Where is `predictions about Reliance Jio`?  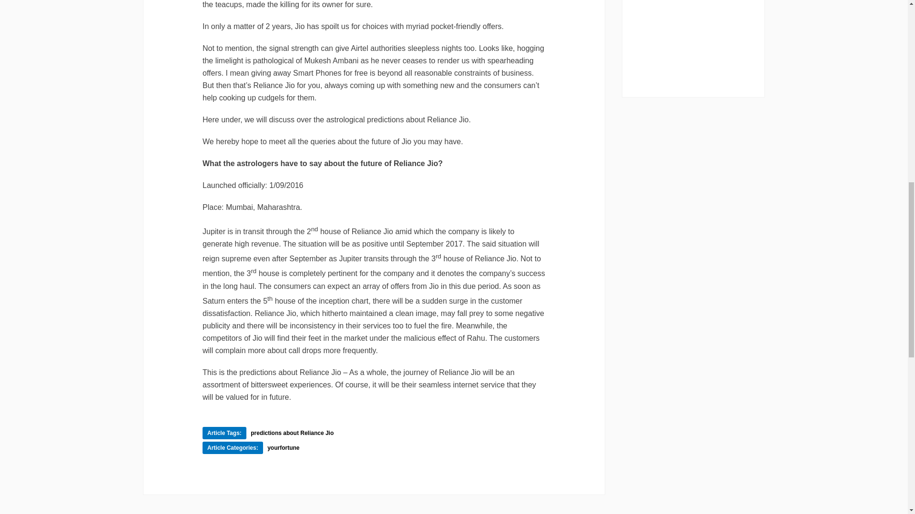
predictions about Reliance Jio is located at coordinates (292, 433).